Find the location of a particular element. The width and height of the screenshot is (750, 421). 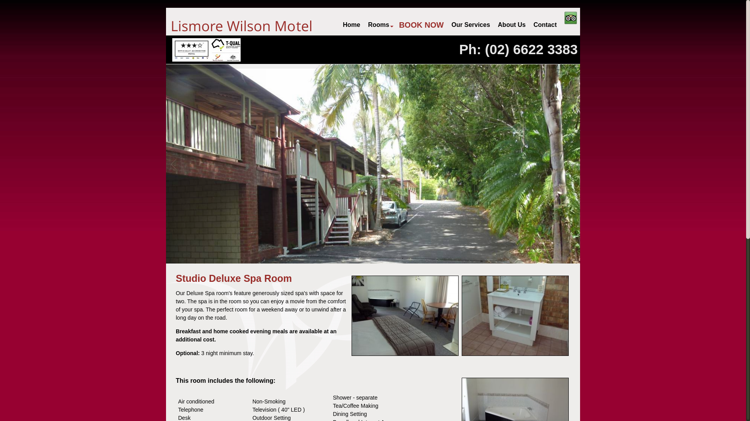

Next is located at coordinates (573, 161).